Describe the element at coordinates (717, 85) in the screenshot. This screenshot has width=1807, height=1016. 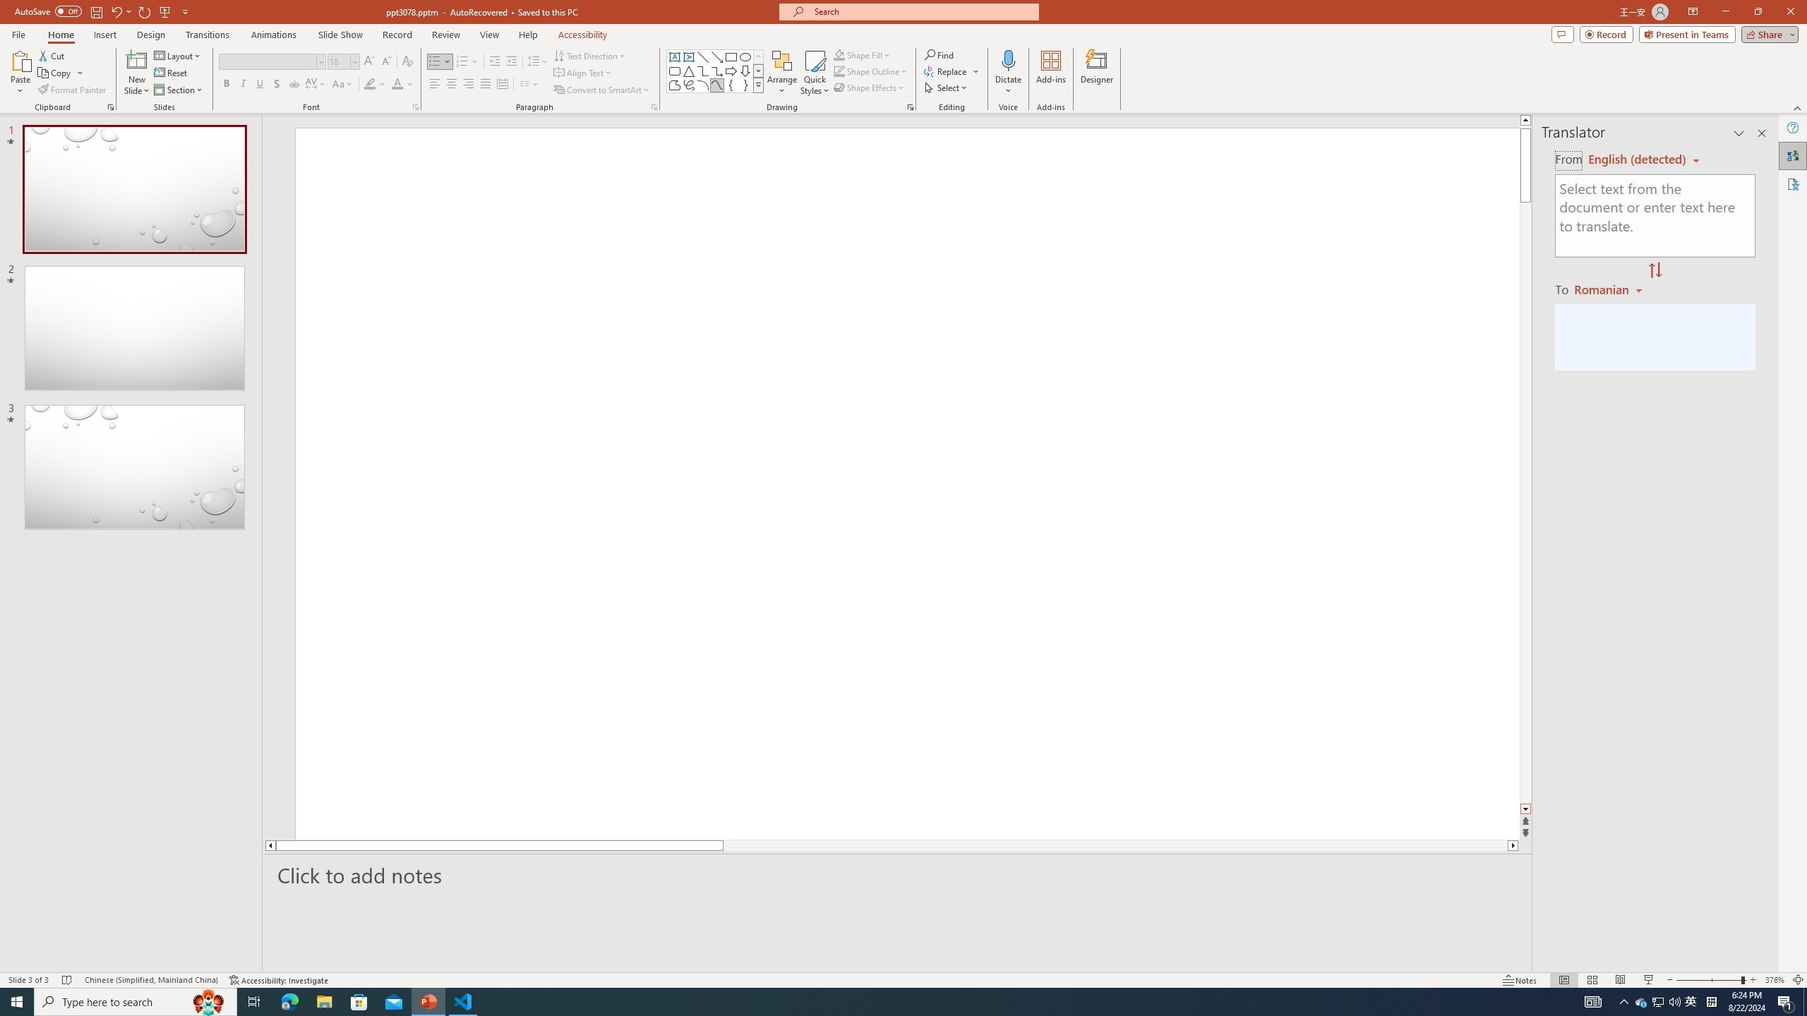
I see `Curve` at that location.